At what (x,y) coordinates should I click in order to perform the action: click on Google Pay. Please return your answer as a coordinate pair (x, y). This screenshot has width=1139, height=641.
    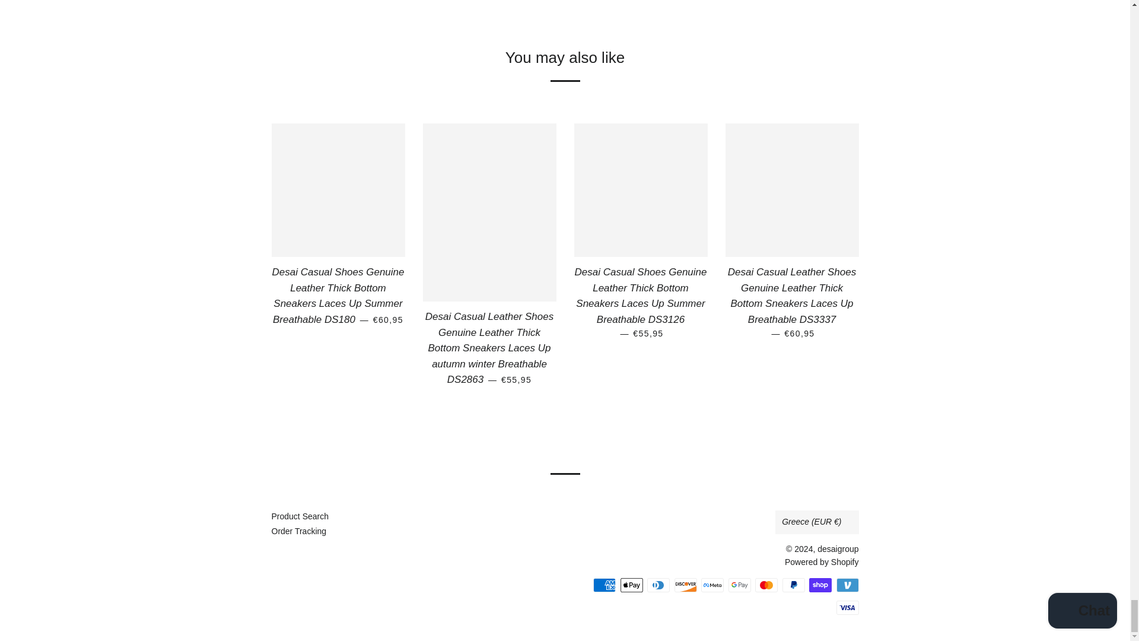
    Looking at the image, I should click on (739, 585).